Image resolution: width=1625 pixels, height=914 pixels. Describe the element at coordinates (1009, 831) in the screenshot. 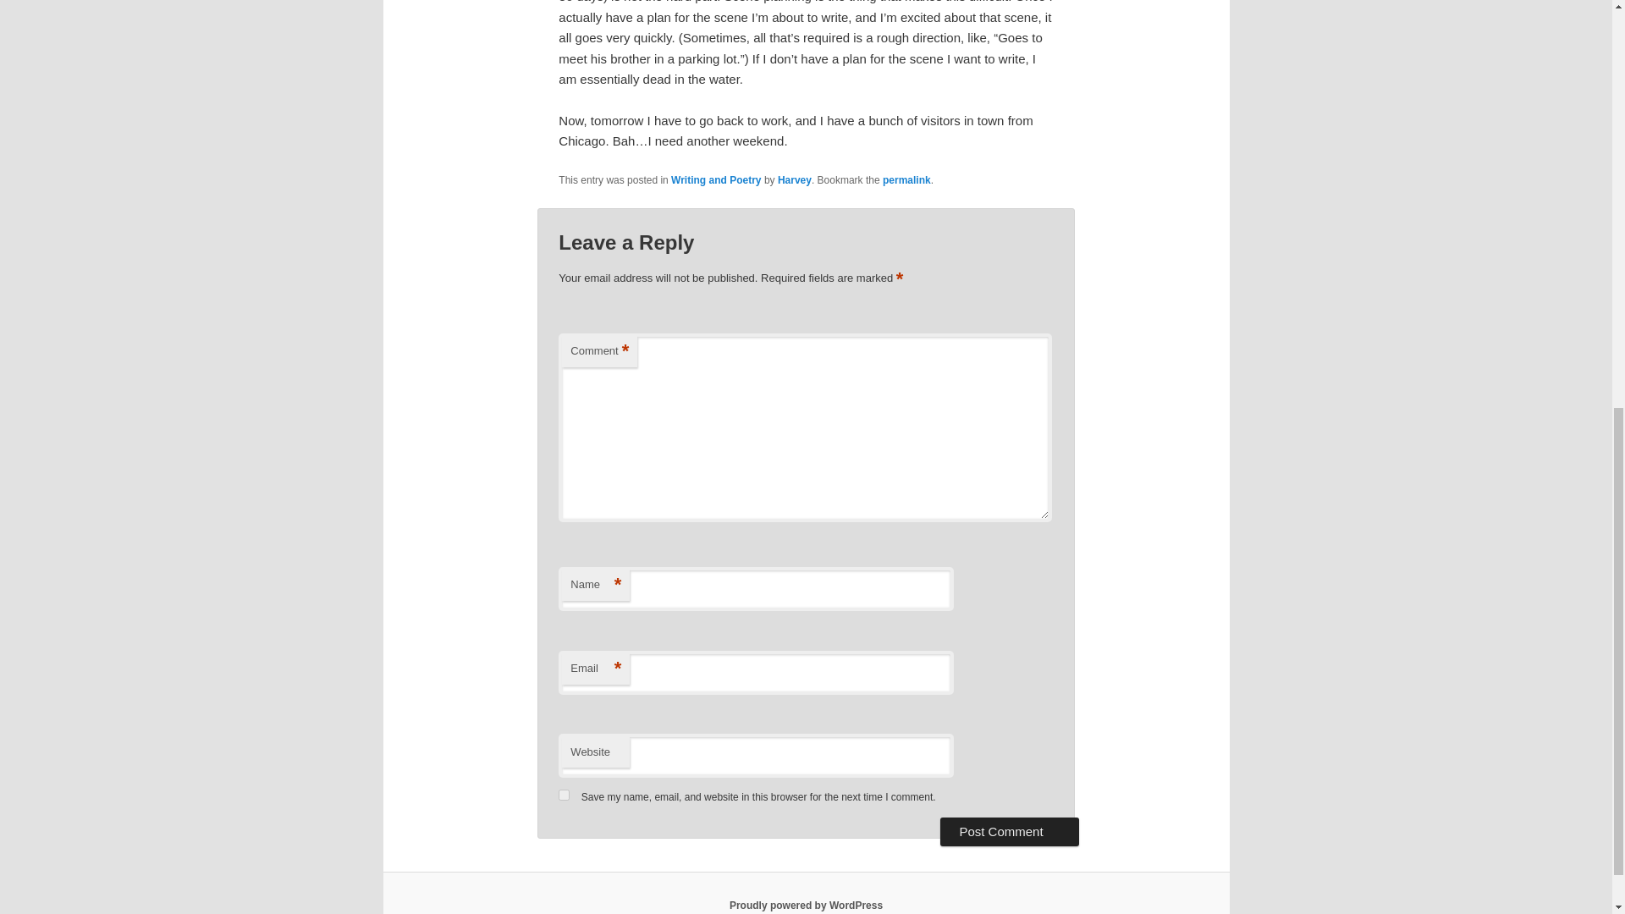

I see `Post Comment` at that location.